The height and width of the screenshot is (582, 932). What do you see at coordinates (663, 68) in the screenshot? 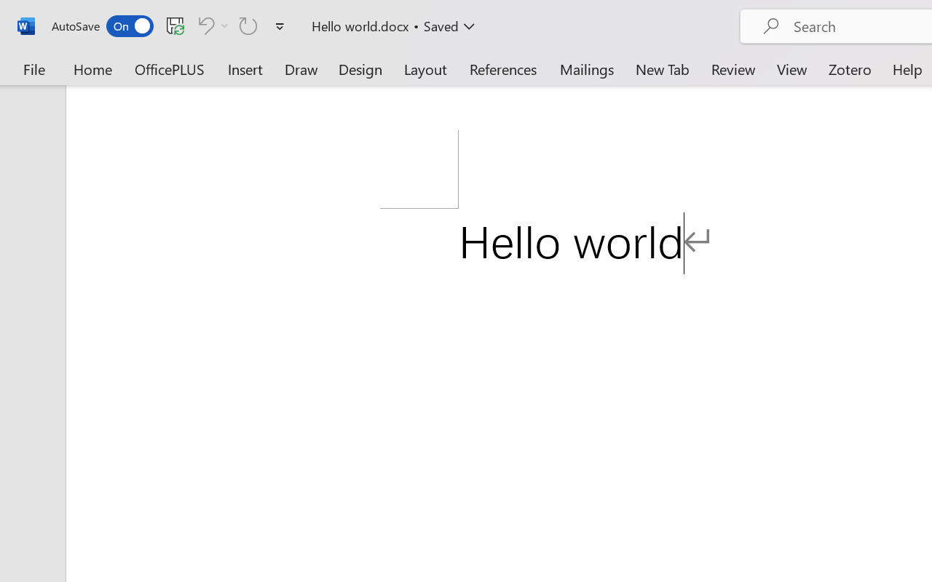
I see `New Tab` at bounding box center [663, 68].